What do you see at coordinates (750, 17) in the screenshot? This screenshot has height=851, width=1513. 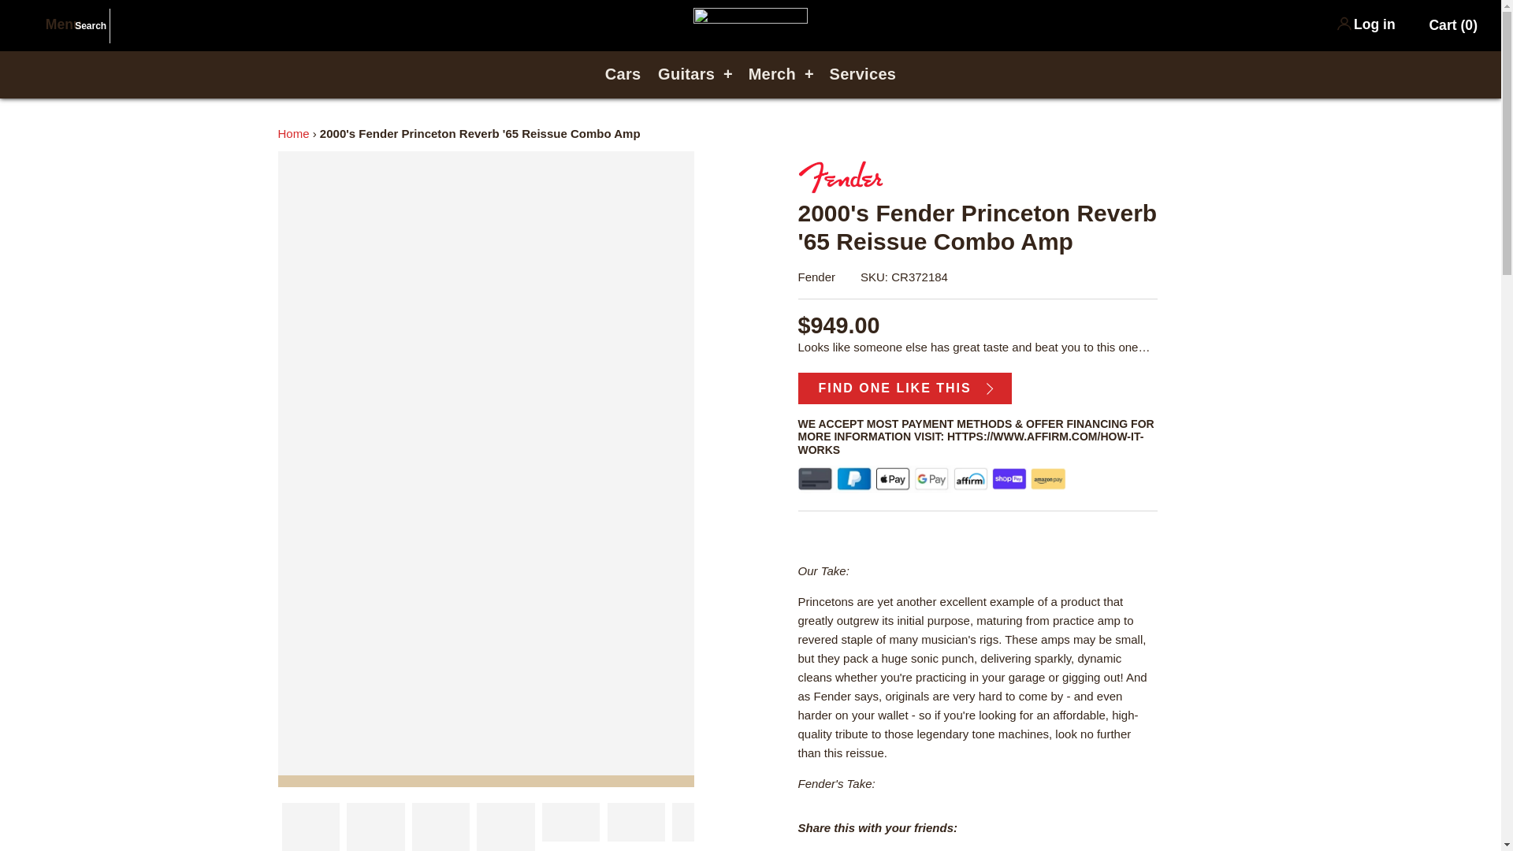 I see `Walt Grace Vintage` at bounding box center [750, 17].